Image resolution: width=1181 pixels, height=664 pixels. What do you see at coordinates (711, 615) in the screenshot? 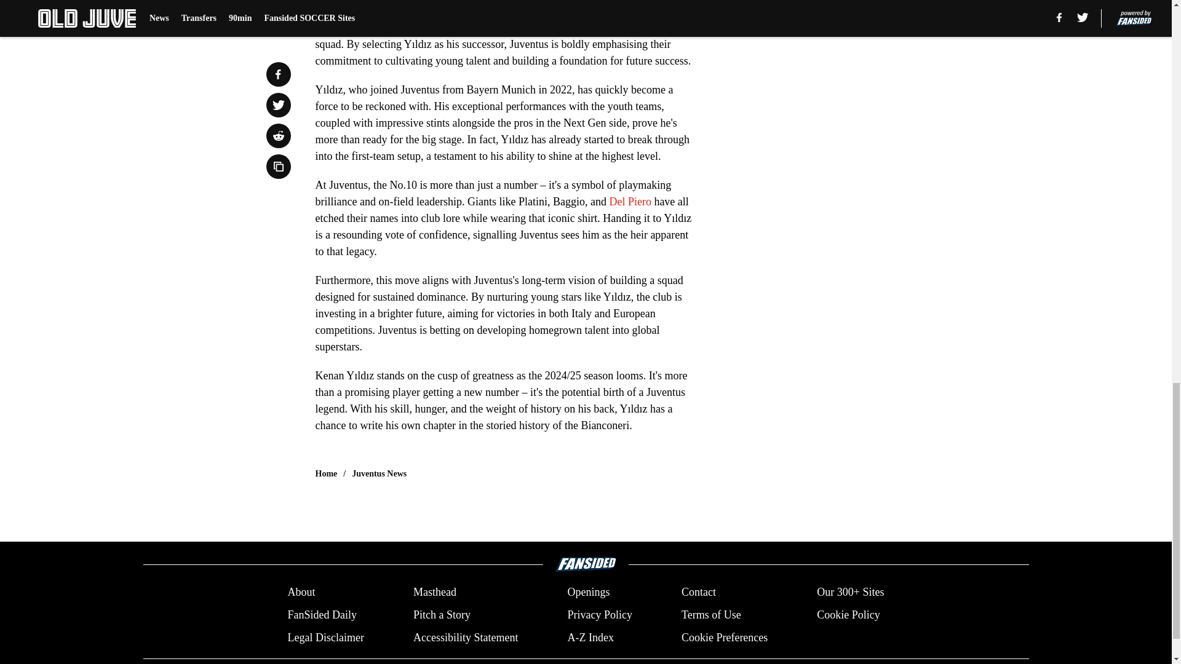
I see `Terms of Use` at bounding box center [711, 615].